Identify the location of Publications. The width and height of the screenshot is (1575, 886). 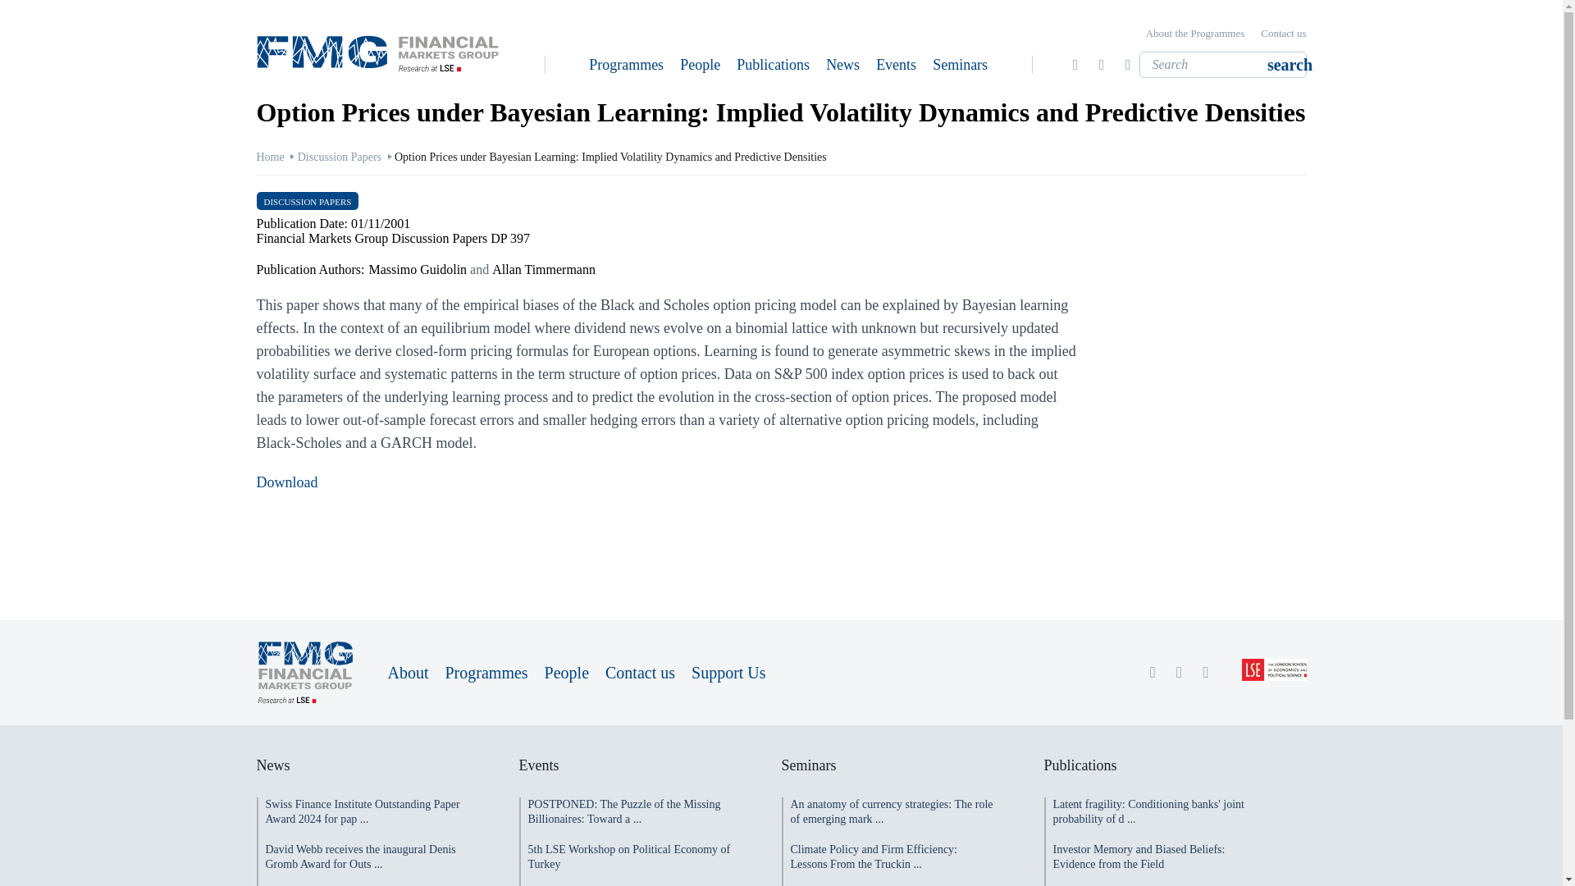
(773, 64).